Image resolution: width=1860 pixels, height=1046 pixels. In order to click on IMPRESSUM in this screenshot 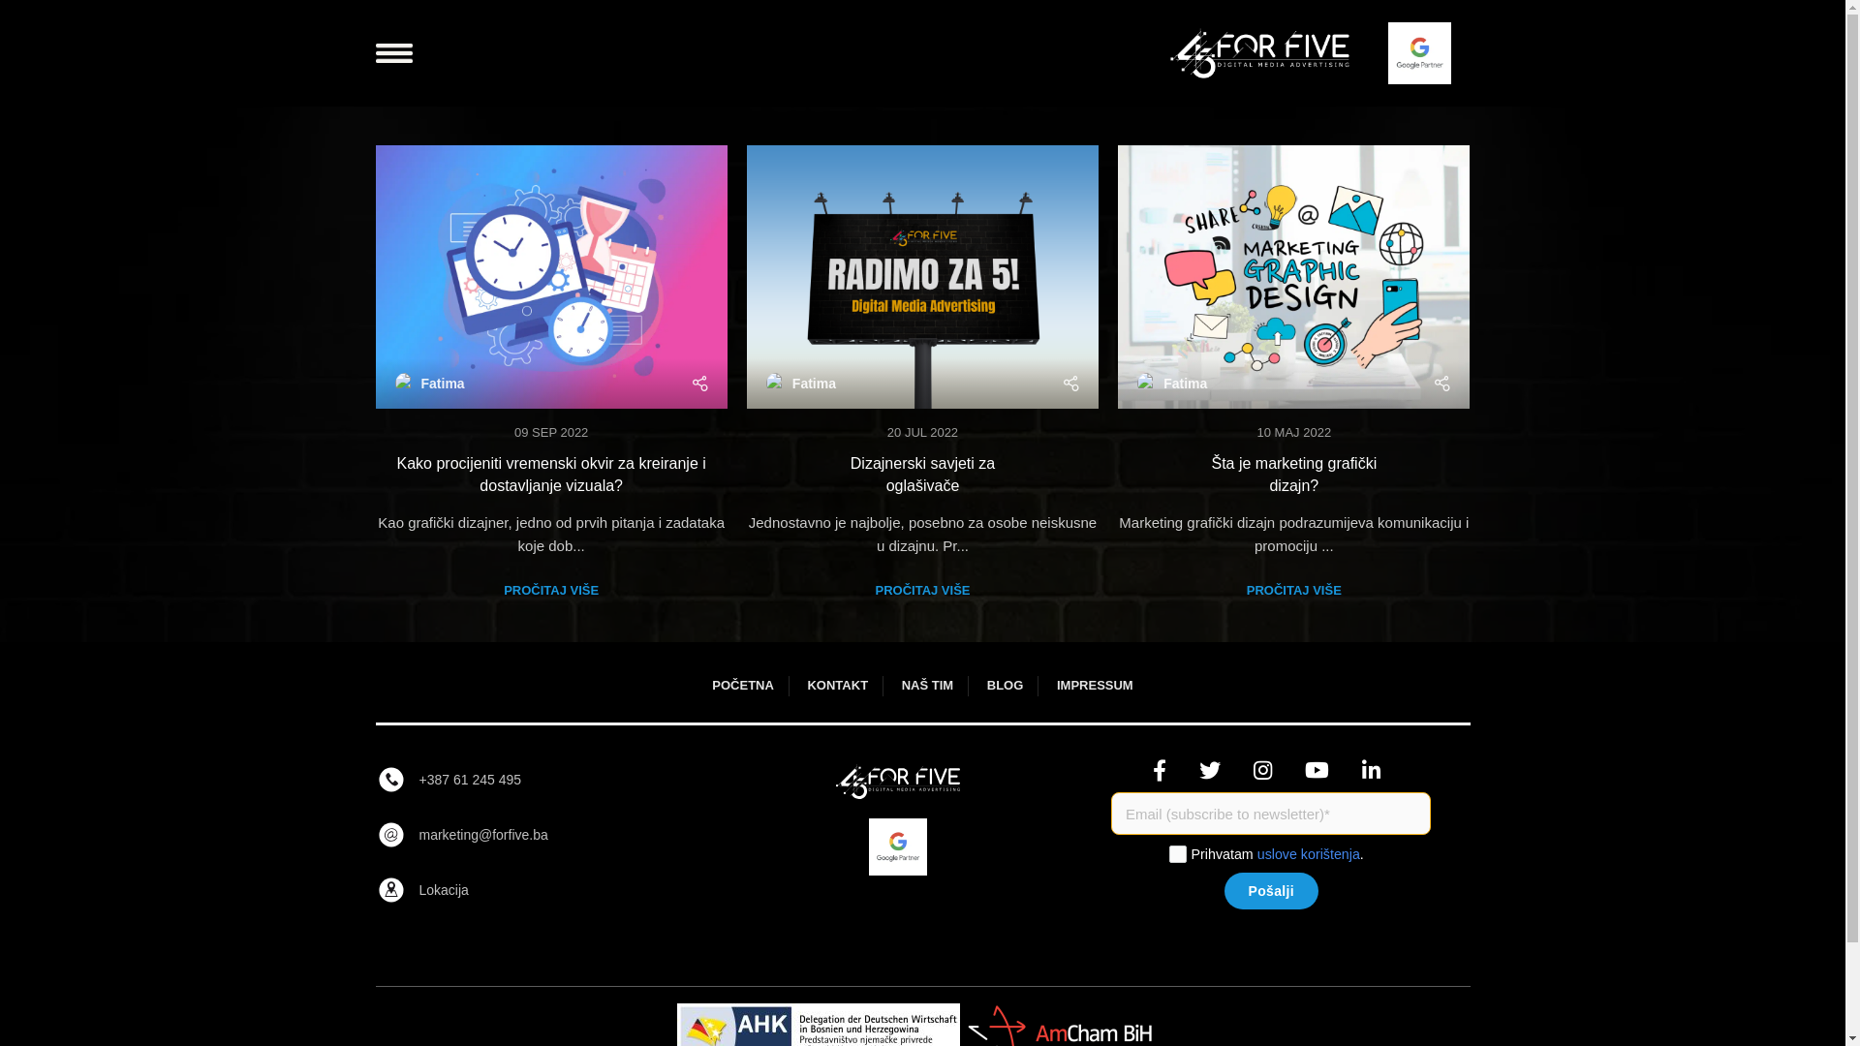, I will do `click(1095, 686)`.